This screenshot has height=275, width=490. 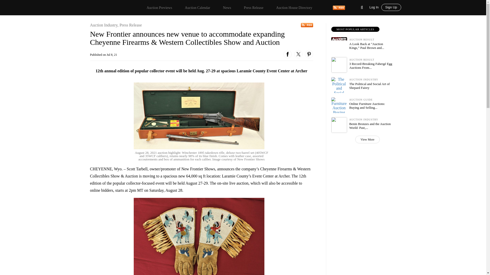 What do you see at coordinates (339, 7) in the screenshot?
I see `View Our News Feed` at bounding box center [339, 7].